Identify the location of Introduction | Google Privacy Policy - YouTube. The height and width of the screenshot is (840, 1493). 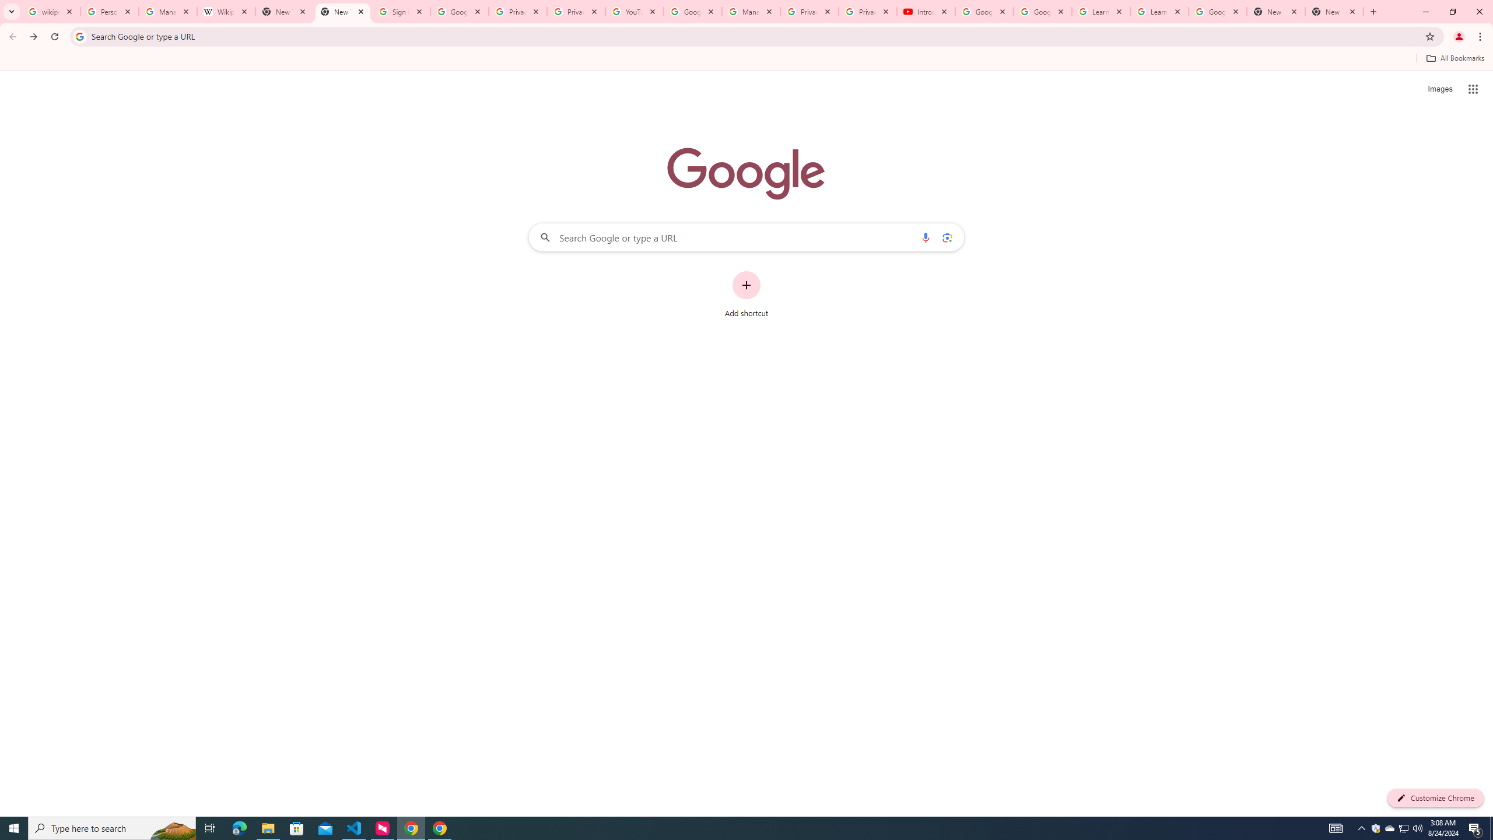
(926, 12).